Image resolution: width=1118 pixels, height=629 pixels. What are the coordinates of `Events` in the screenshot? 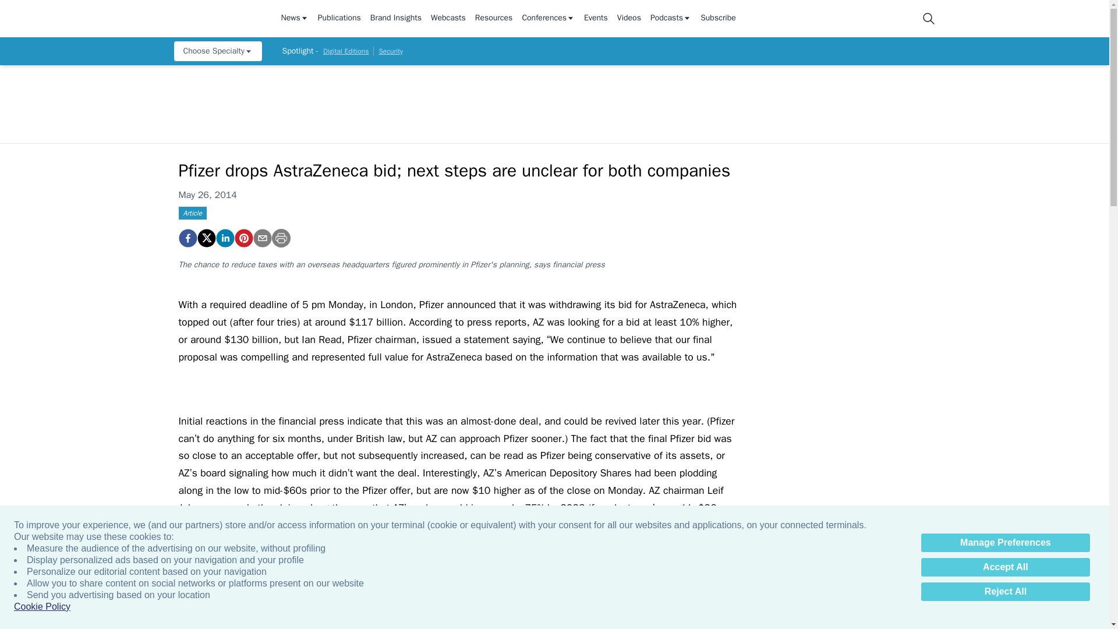 It's located at (596, 19).